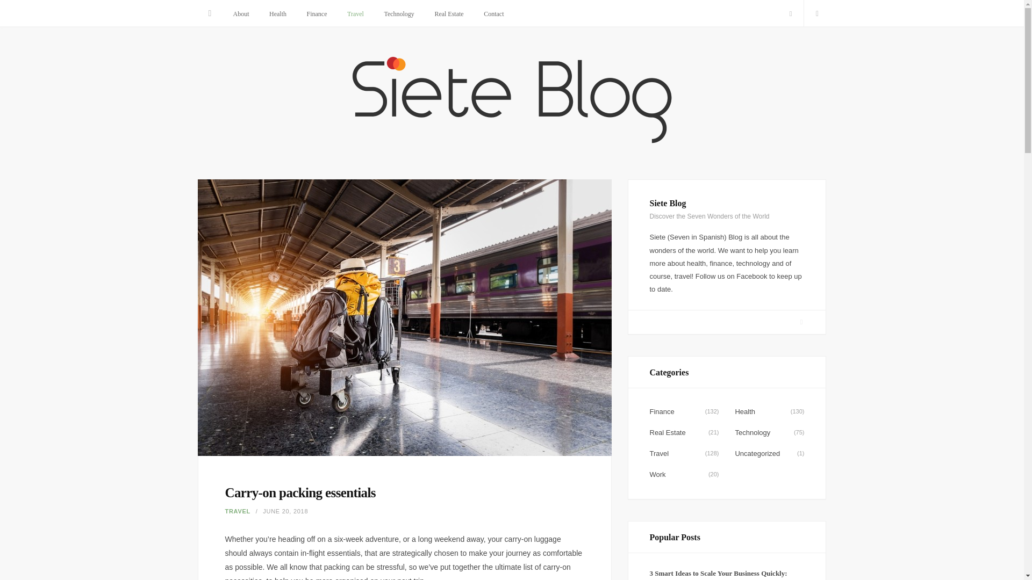 Image resolution: width=1032 pixels, height=580 pixels. What do you see at coordinates (493, 14) in the screenshot?
I see `Contact` at bounding box center [493, 14].